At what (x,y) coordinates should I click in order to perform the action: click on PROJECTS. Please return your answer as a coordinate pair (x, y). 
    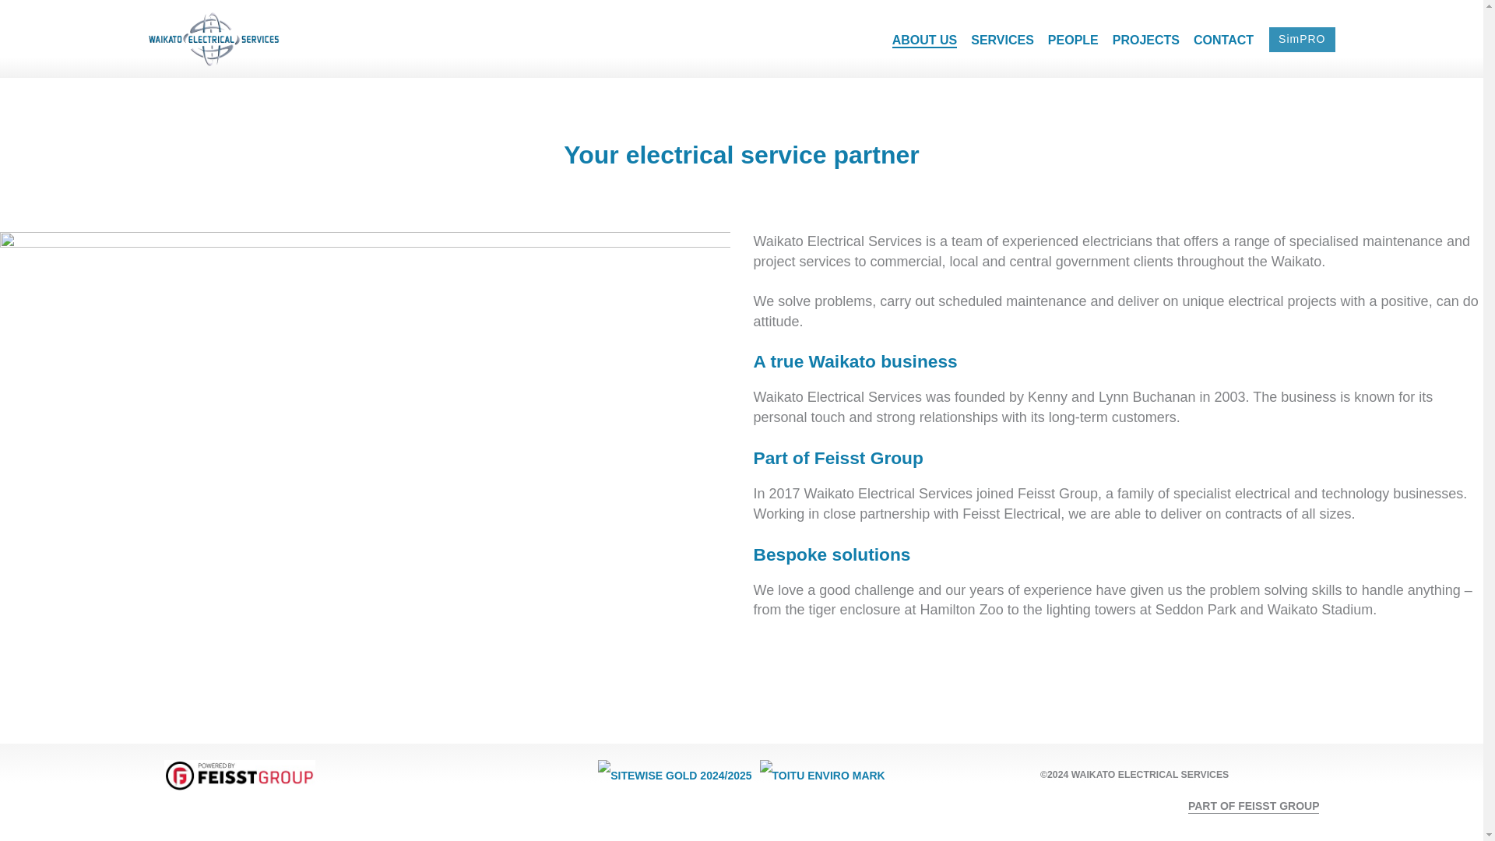
    Looking at the image, I should click on (1145, 40).